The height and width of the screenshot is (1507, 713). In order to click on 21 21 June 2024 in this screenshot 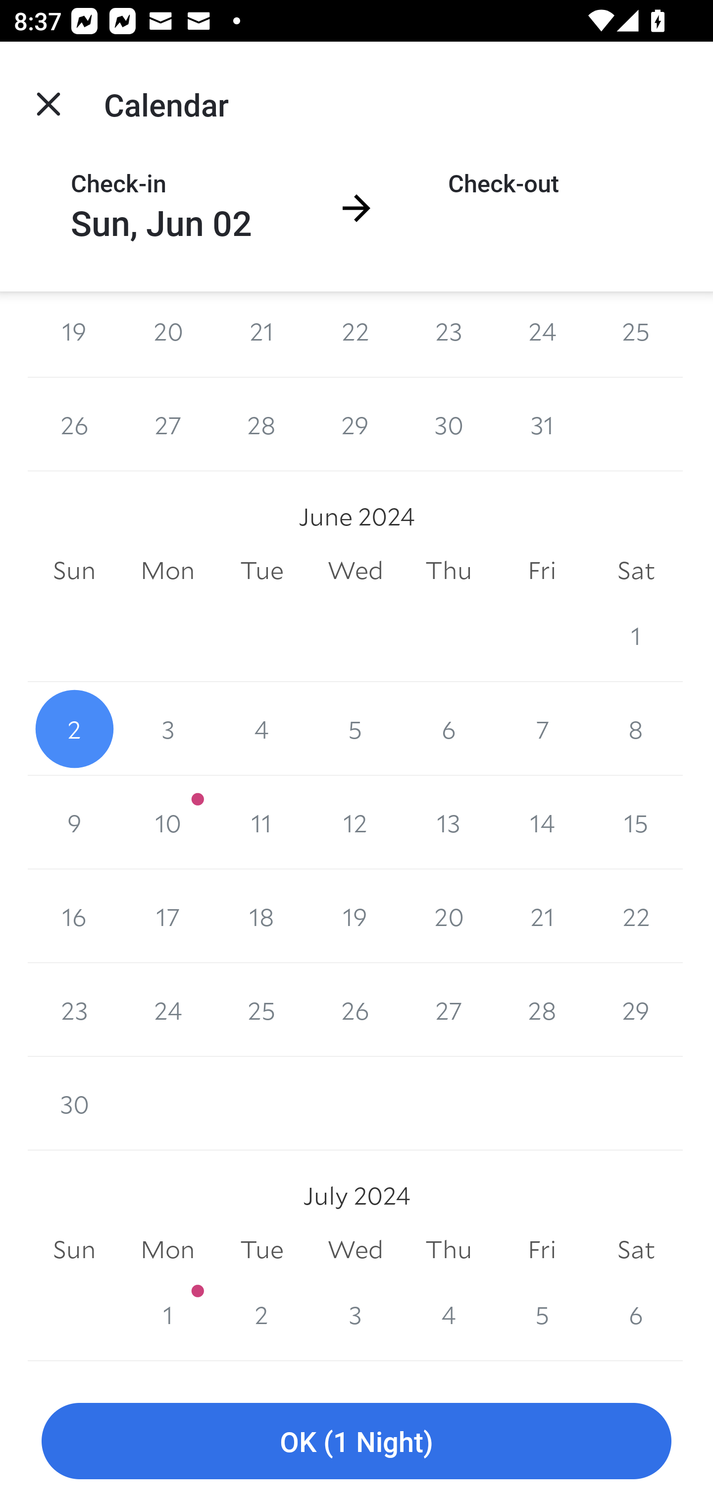, I will do `click(542, 916)`.